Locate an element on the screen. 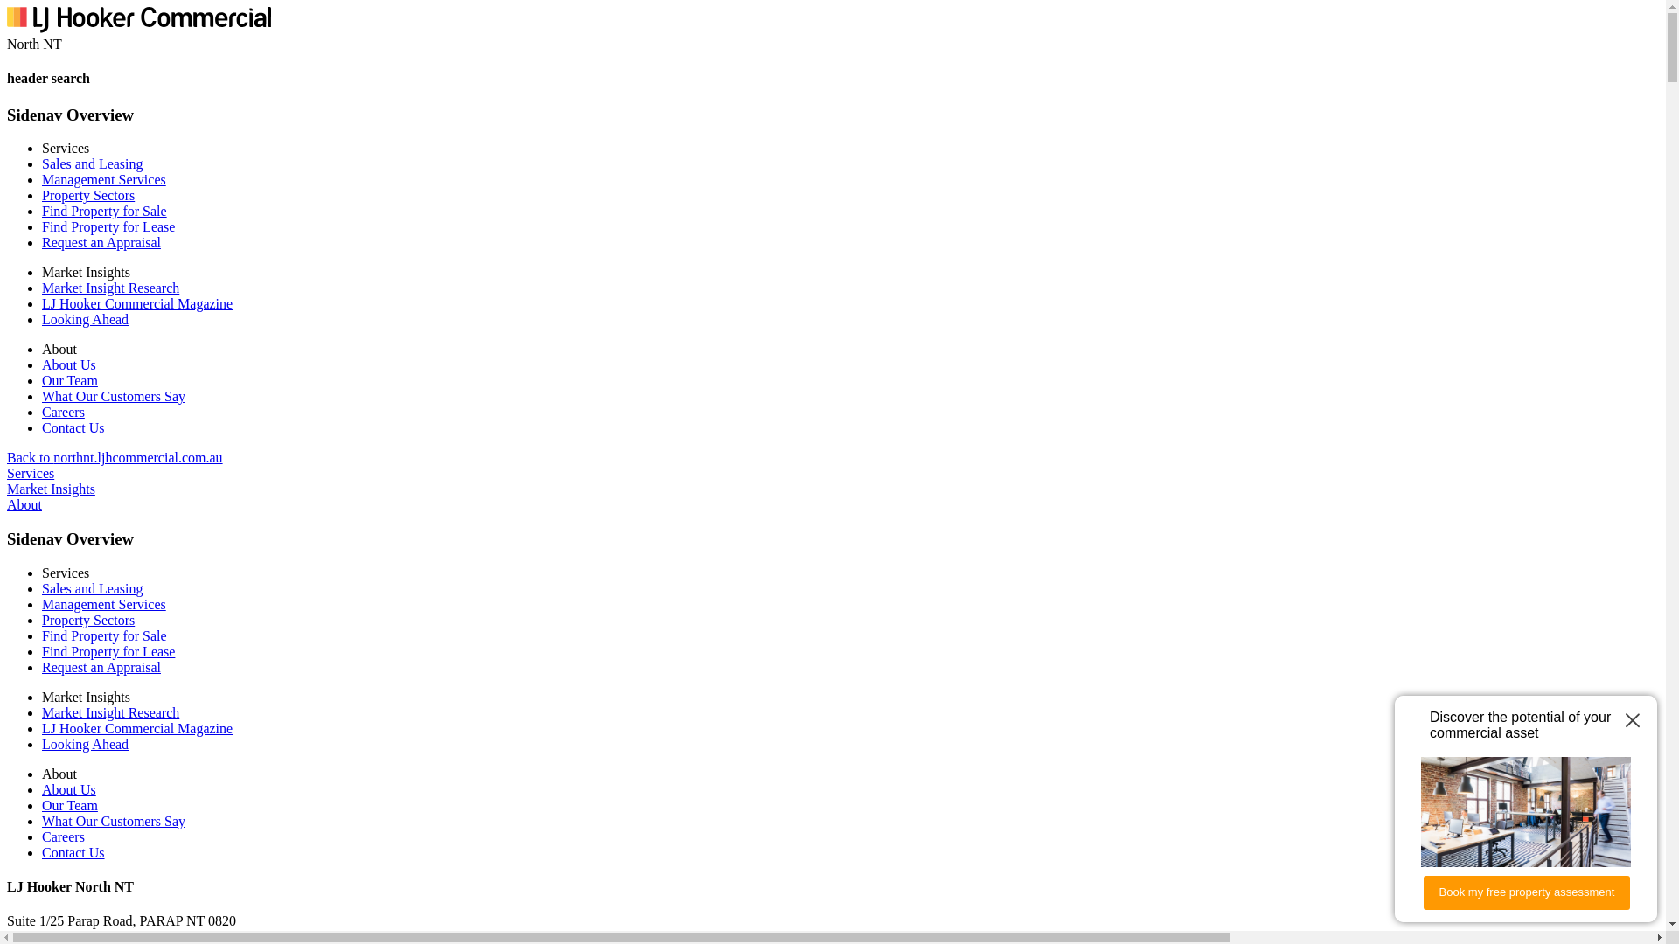 The image size is (1679, 944). Management Services is located at coordinates (104, 605).